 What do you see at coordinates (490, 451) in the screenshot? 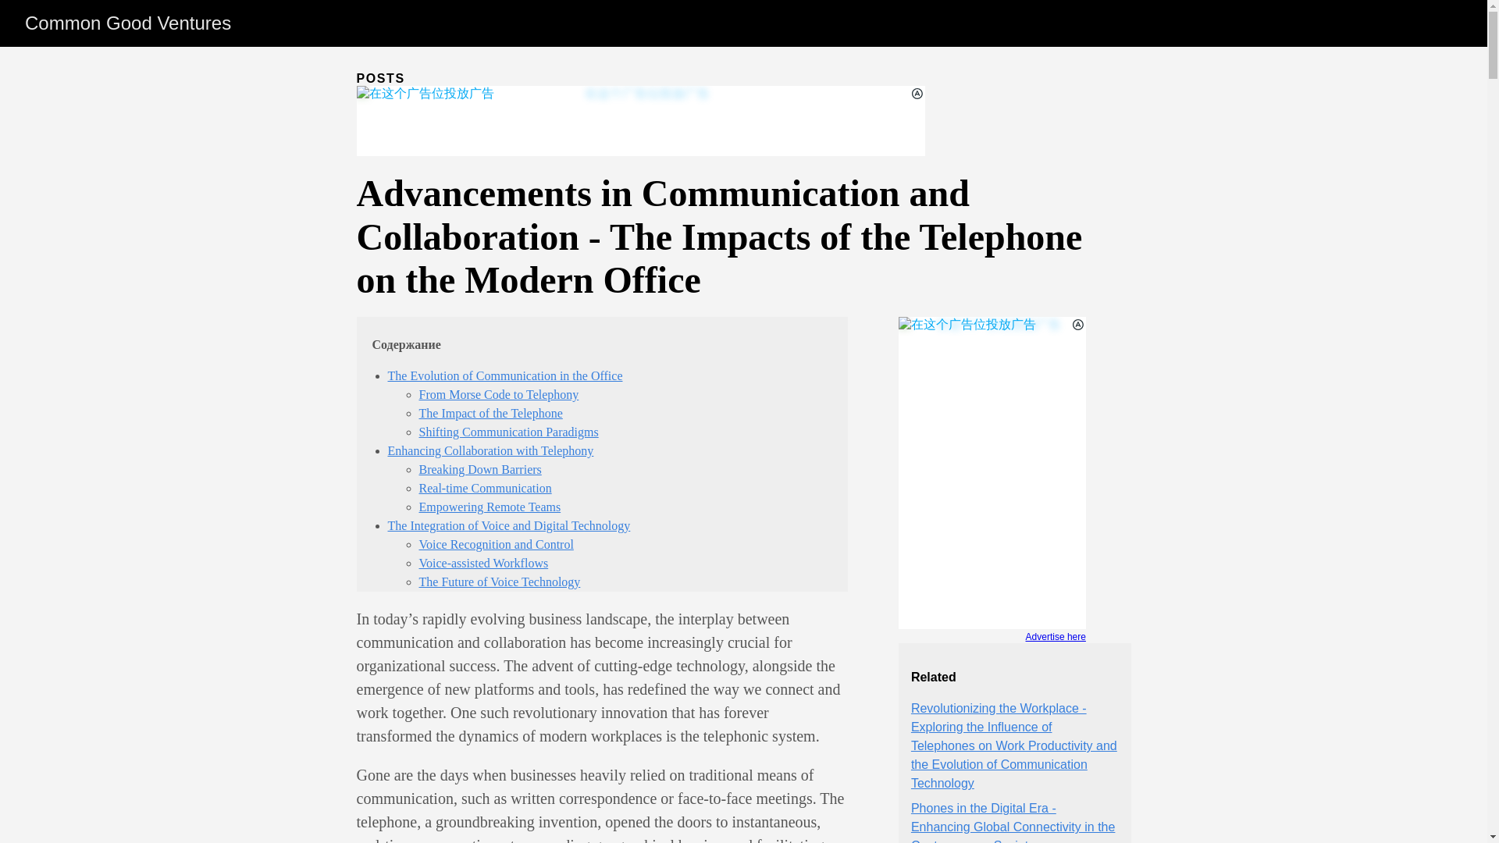
I see `Enhancing Collaboration with Telephony` at bounding box center [490, 451].